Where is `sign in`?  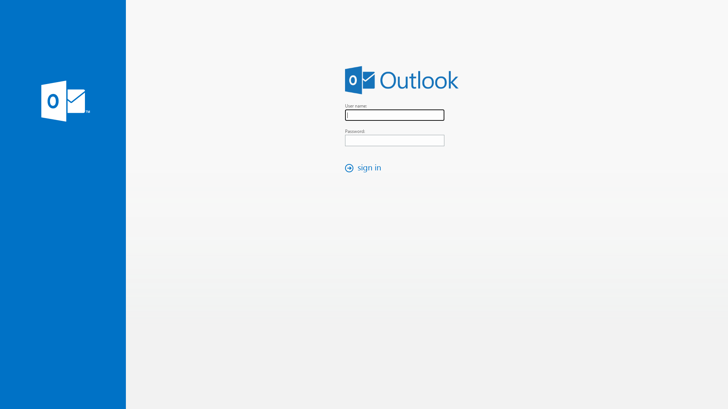 sign in is located at coordinates (365, 168).